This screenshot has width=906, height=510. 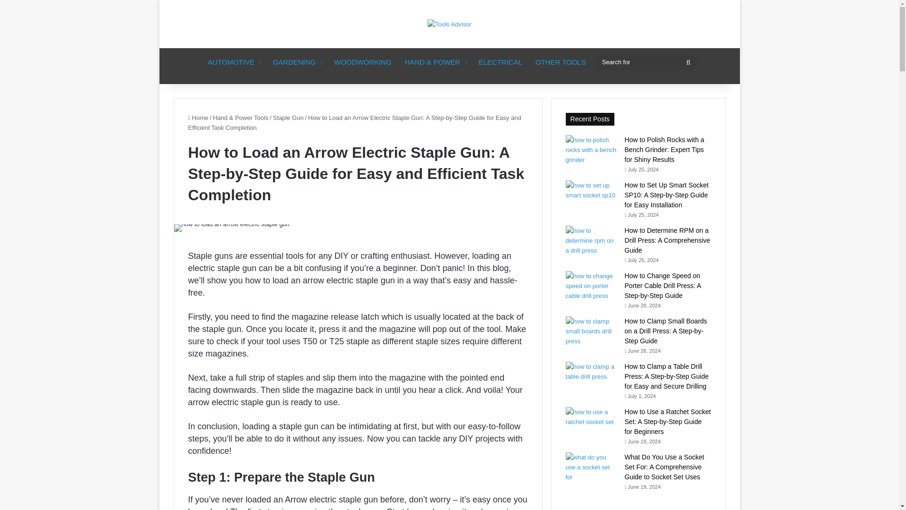 What do you see at coordinates (288, 118) in the screenshot?
I see `Staple Gun` at bounding box center [288, 118].